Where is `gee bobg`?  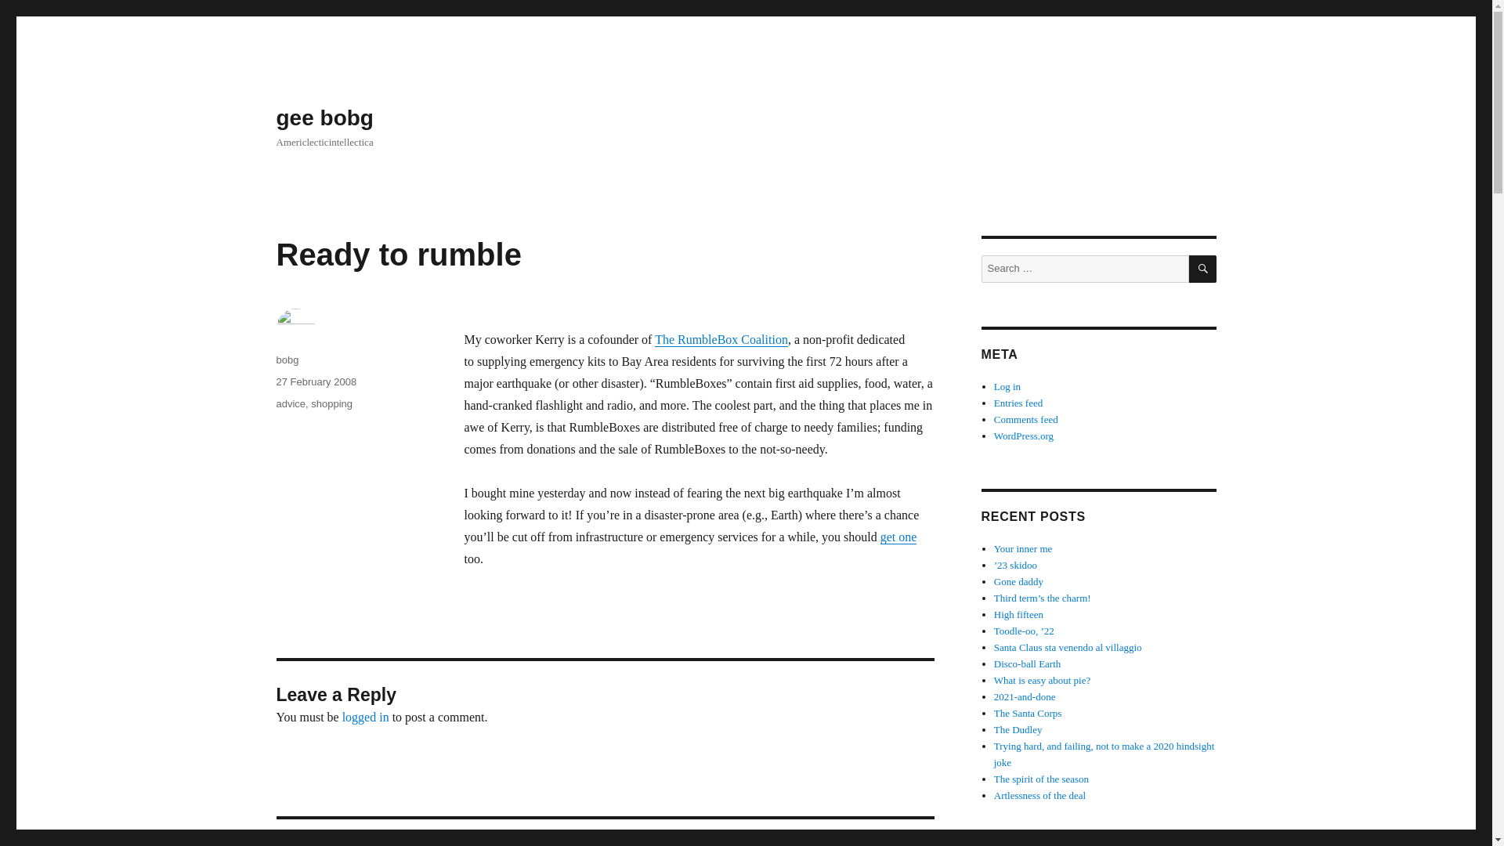 gee bobg is located at coordinates (324, 117).